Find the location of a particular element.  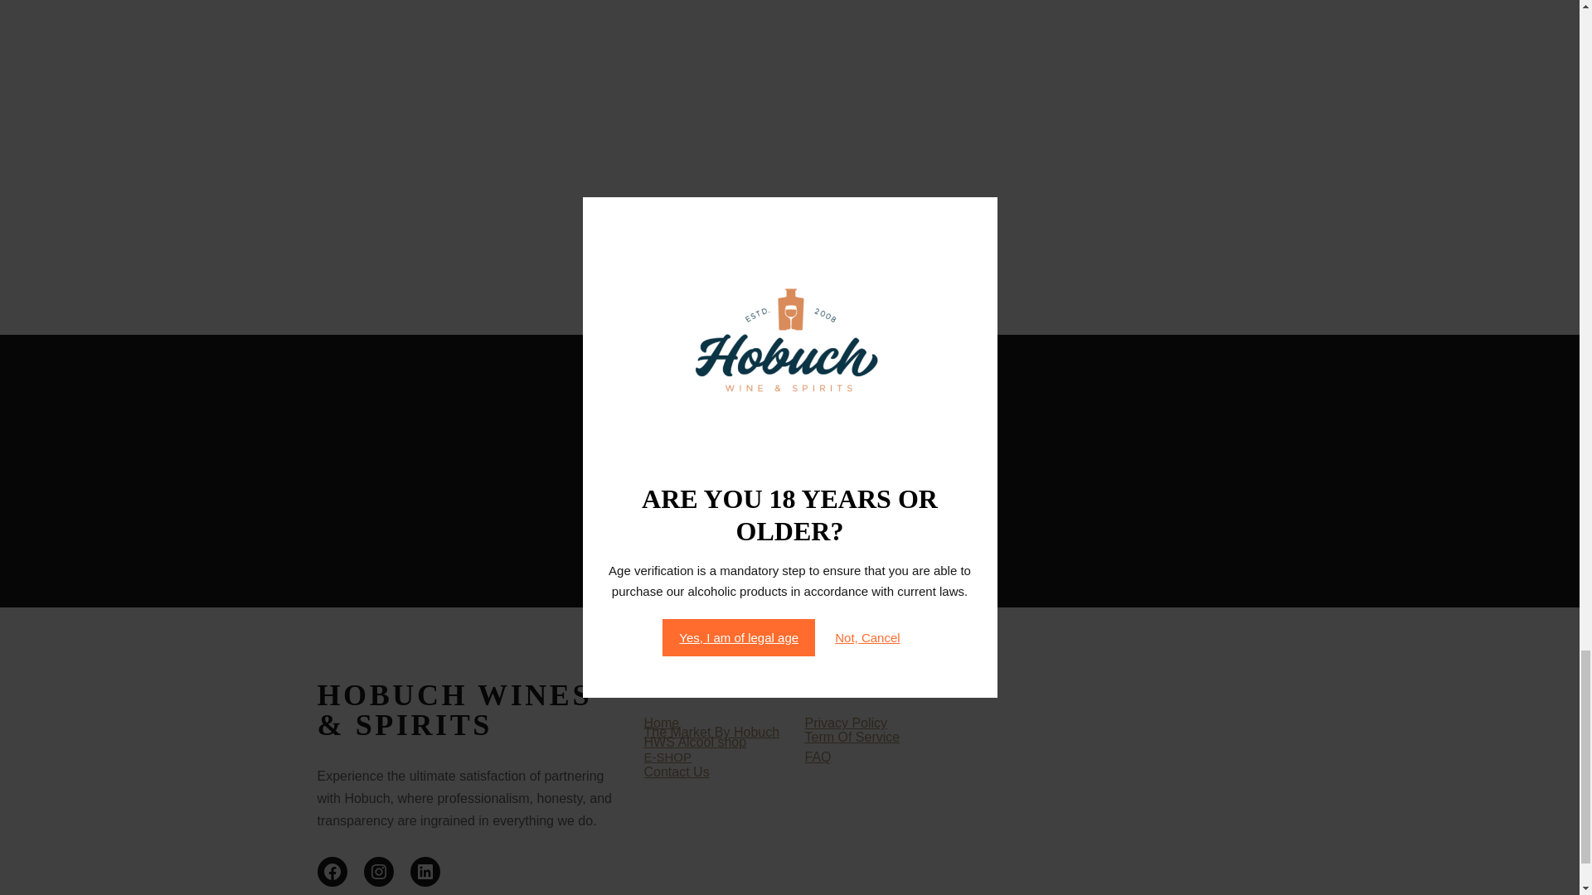

Instagram is located at coordinates (378, 872).